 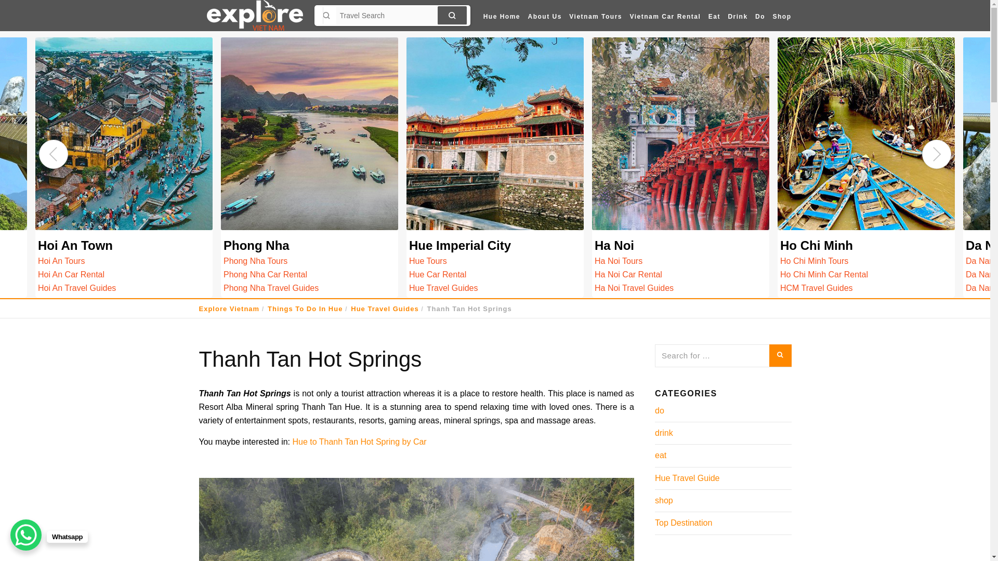 What do you see at coordinates (714, 17) in the screenshot?
I see `Eat` at bounding box center [714, 17].